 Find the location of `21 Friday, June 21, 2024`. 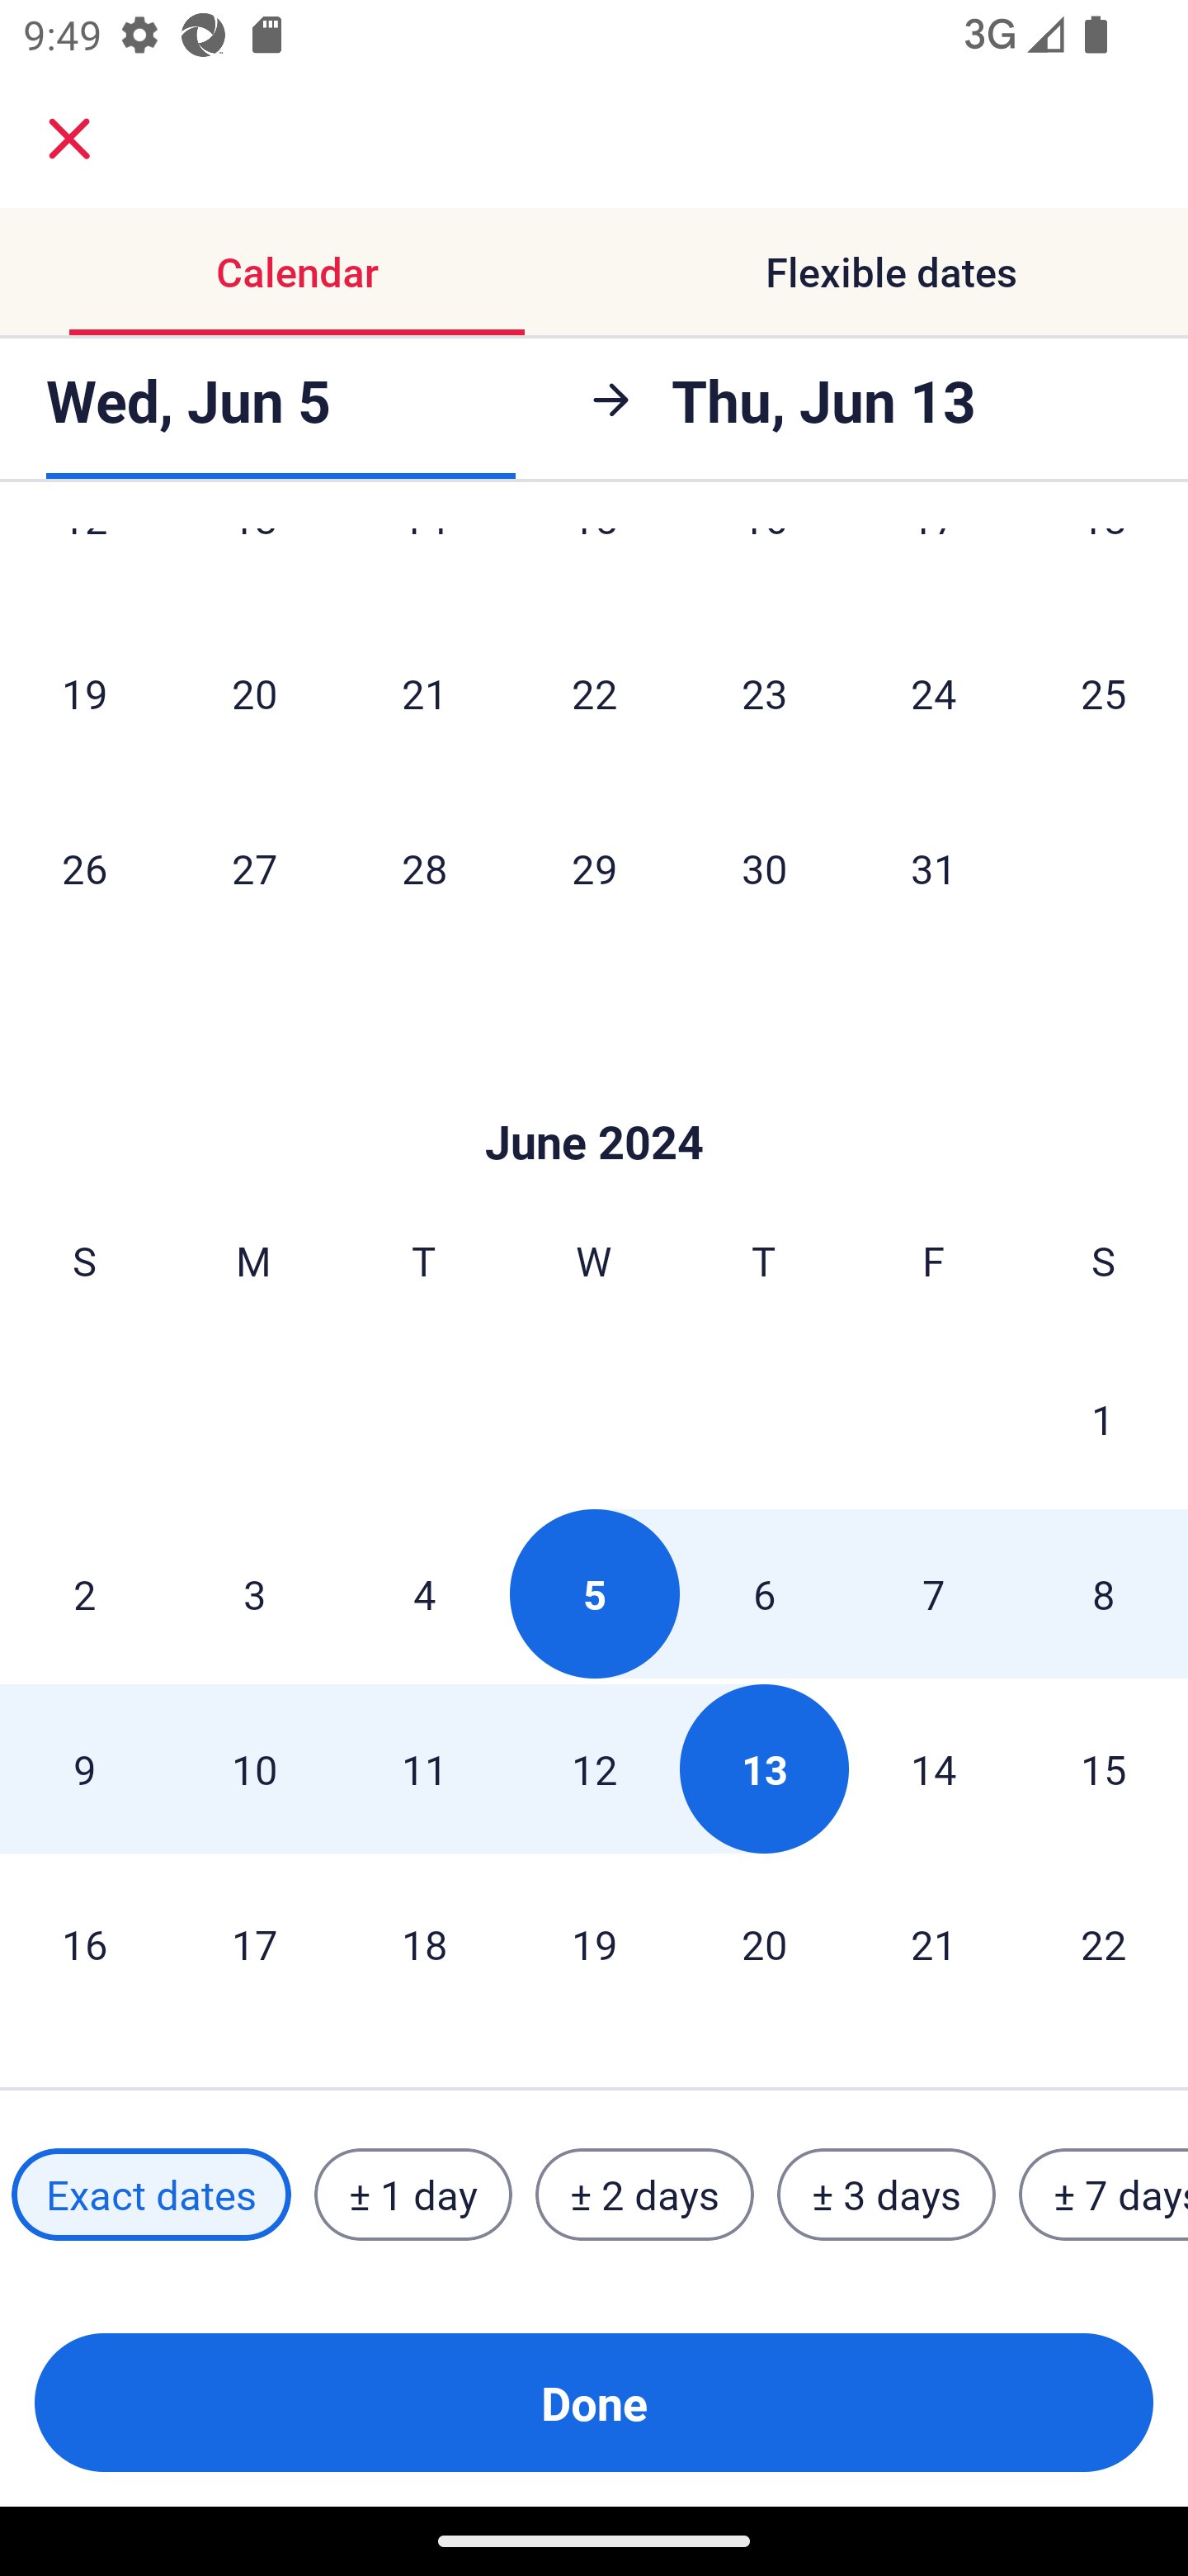

21 Friday, June 21, 2024 is located at coordinates (934, 1944).